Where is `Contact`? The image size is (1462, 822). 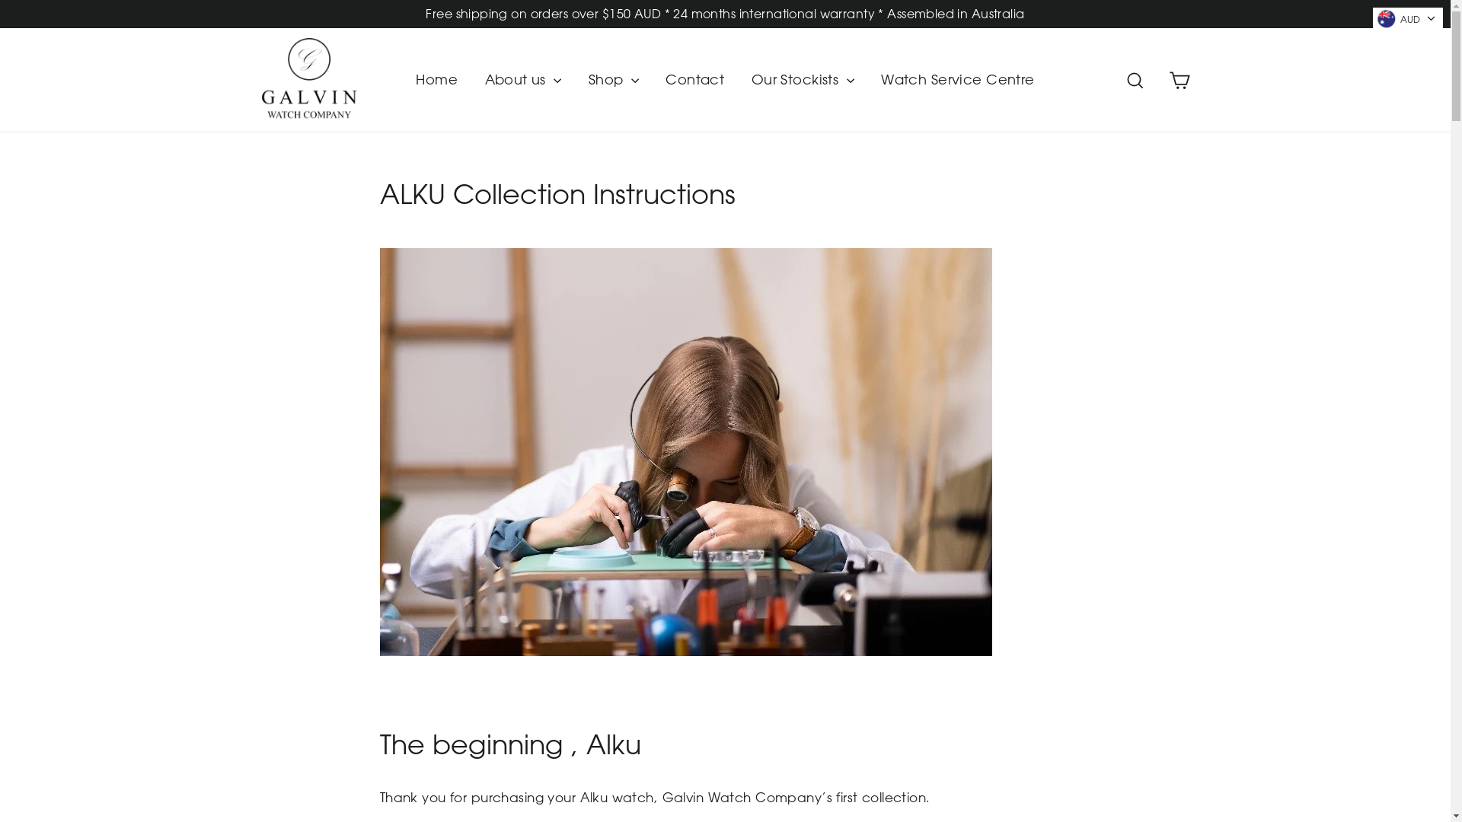
Contact is located at coordinates (694, 80).